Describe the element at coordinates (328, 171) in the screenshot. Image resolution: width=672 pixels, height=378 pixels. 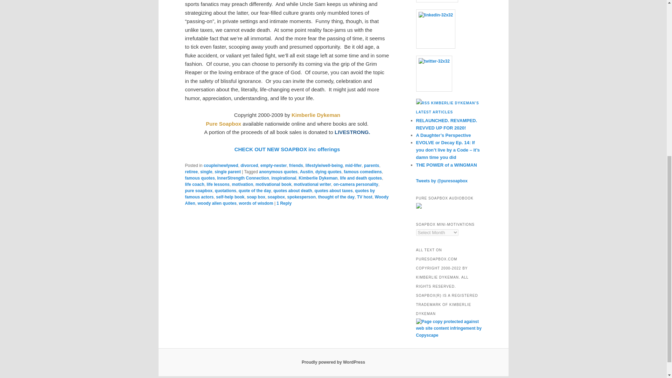
I see `dying quotes` at that location.